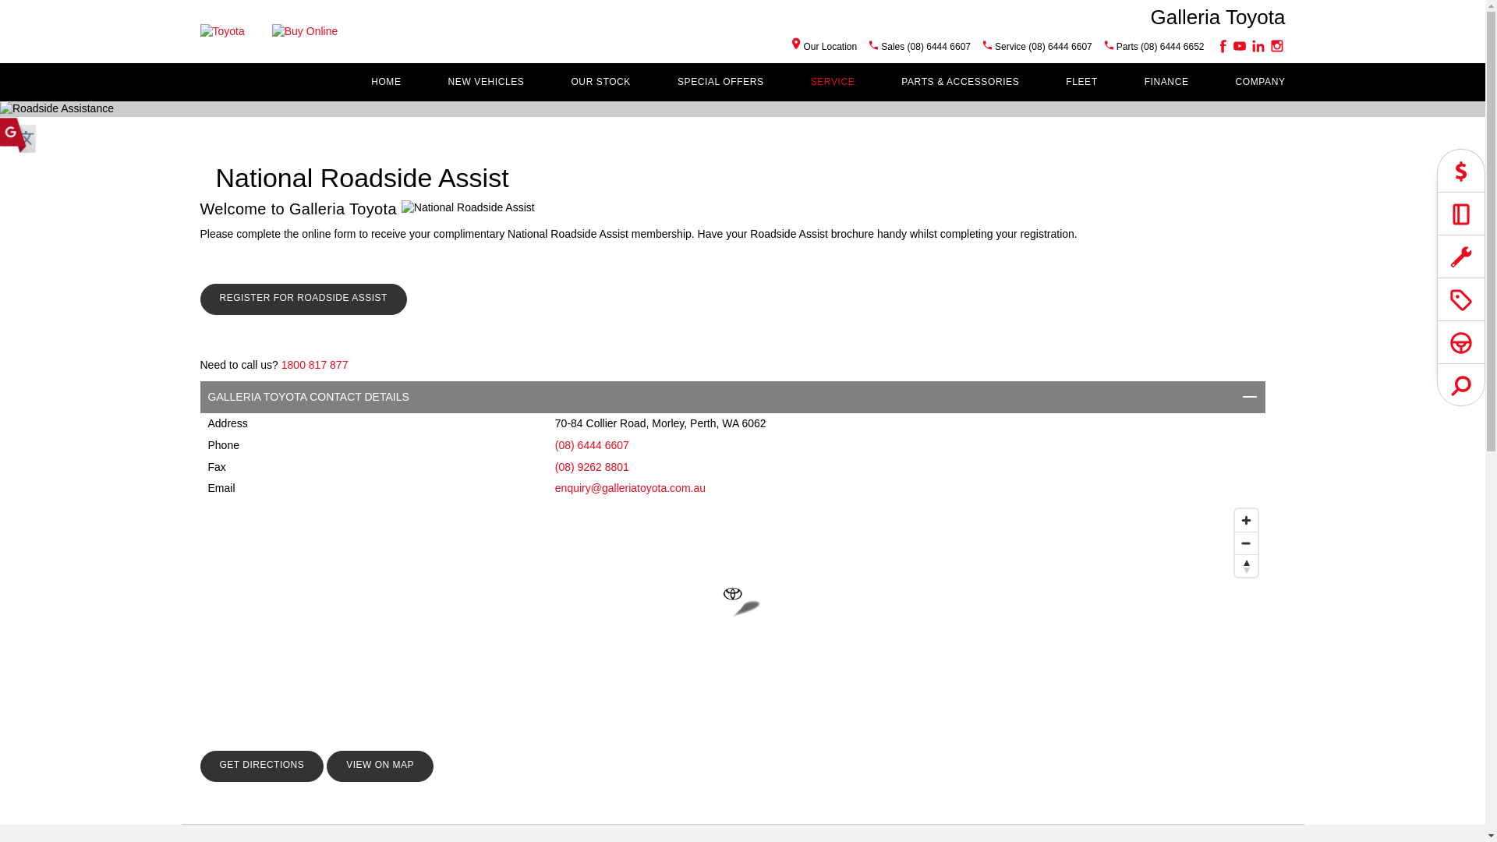 This screenshot has height=842, width=1497. Describe the element at coordinates (600, 83) in the screenshot. I see `OUR STOCK` at that location.